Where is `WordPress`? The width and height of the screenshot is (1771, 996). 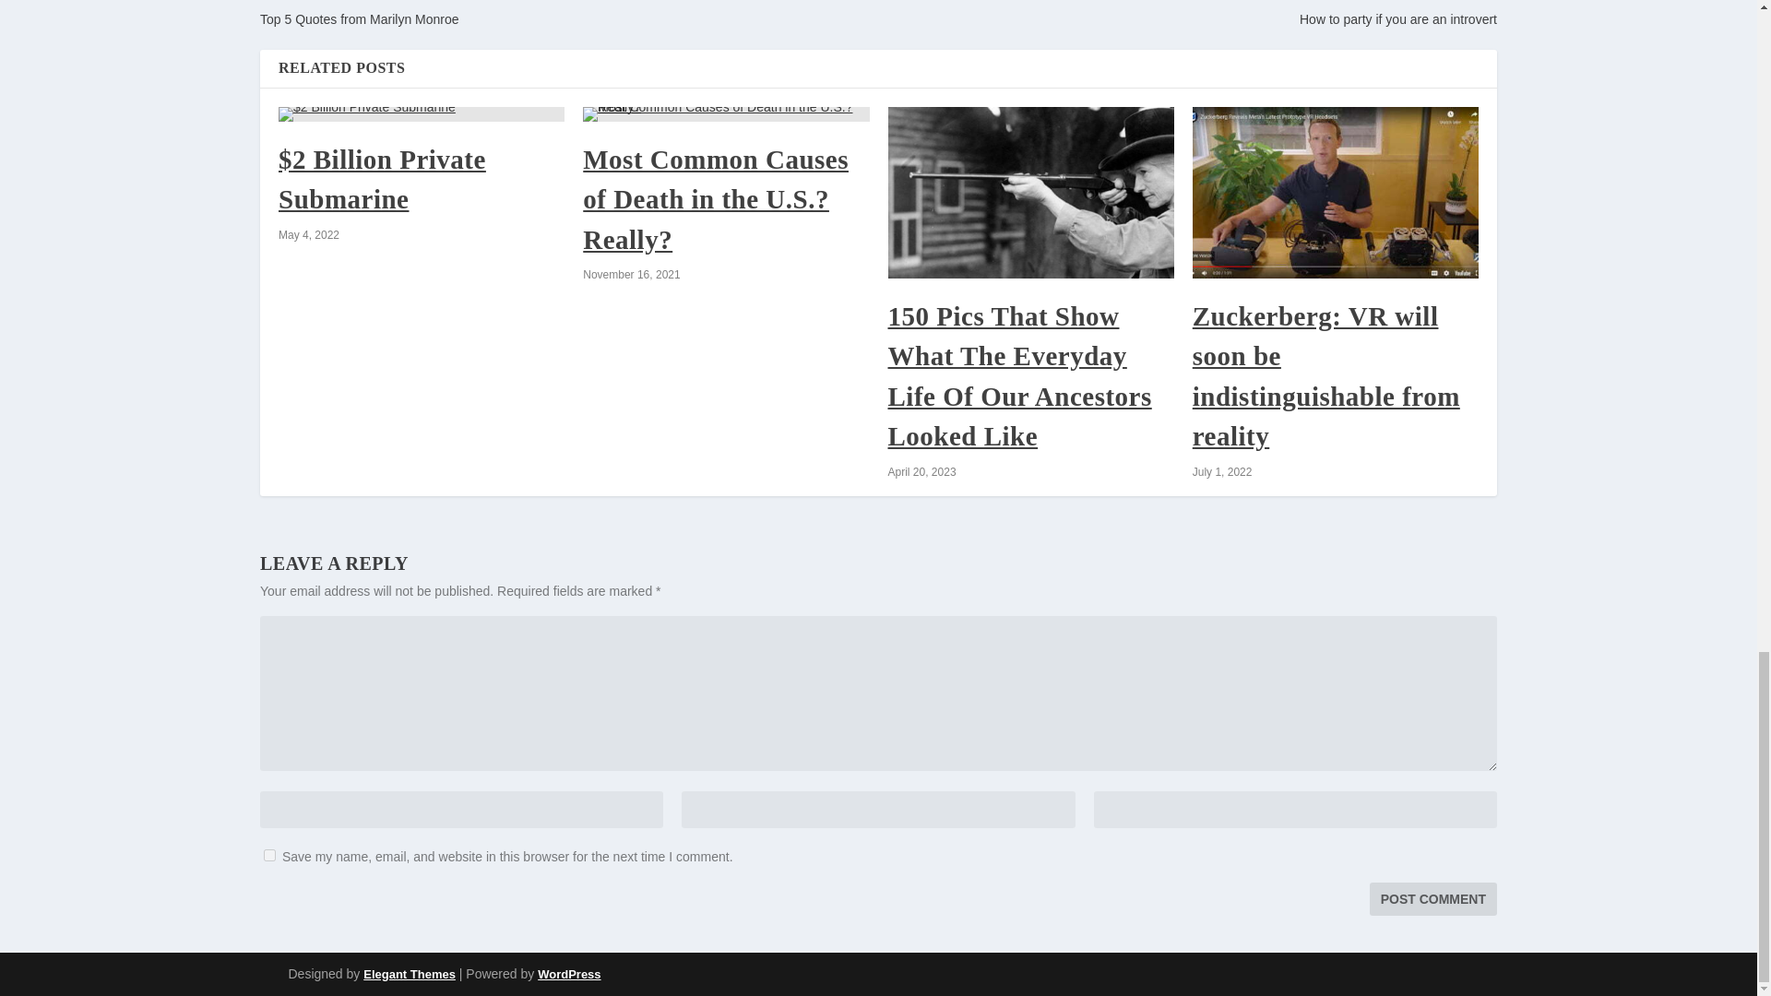 WordPress is located at coordinates (568, 974).